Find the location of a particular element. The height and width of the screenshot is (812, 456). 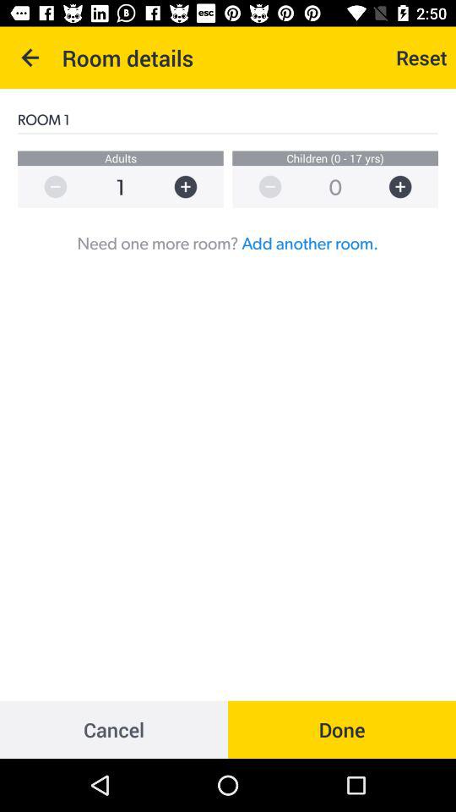

jump to the add another room. icon is located at coordinates (310, 243).